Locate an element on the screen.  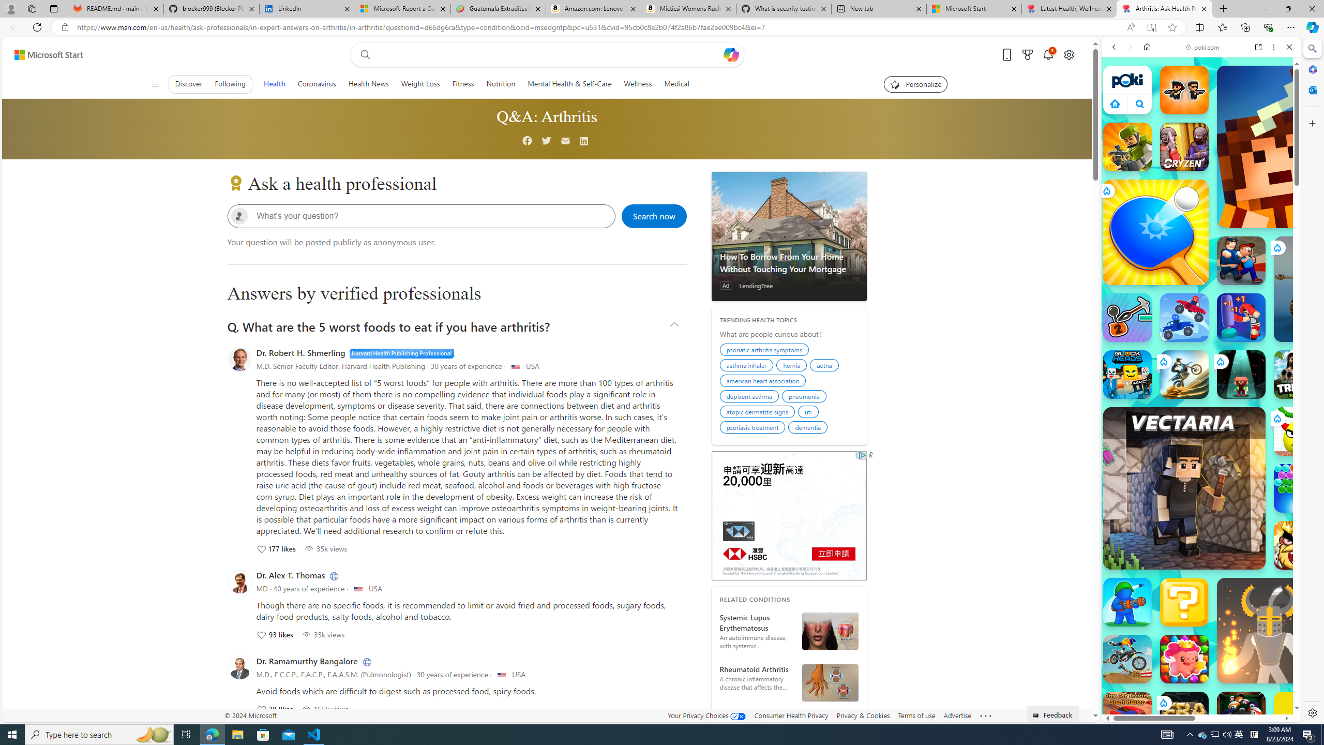
93 Like; Click to Like is located at coordinates (275, 634).